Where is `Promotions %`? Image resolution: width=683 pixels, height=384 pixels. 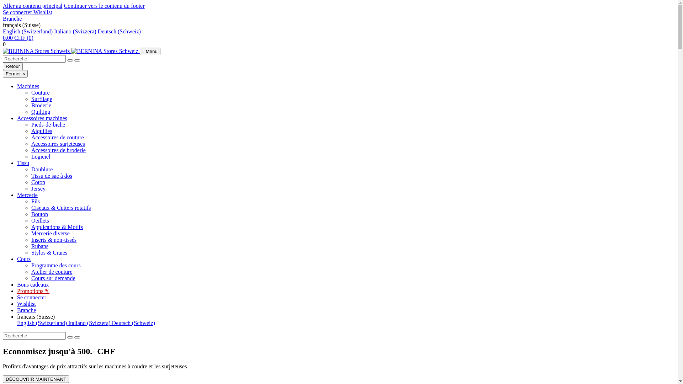
Promotions % is located at coordinates (33, 291).